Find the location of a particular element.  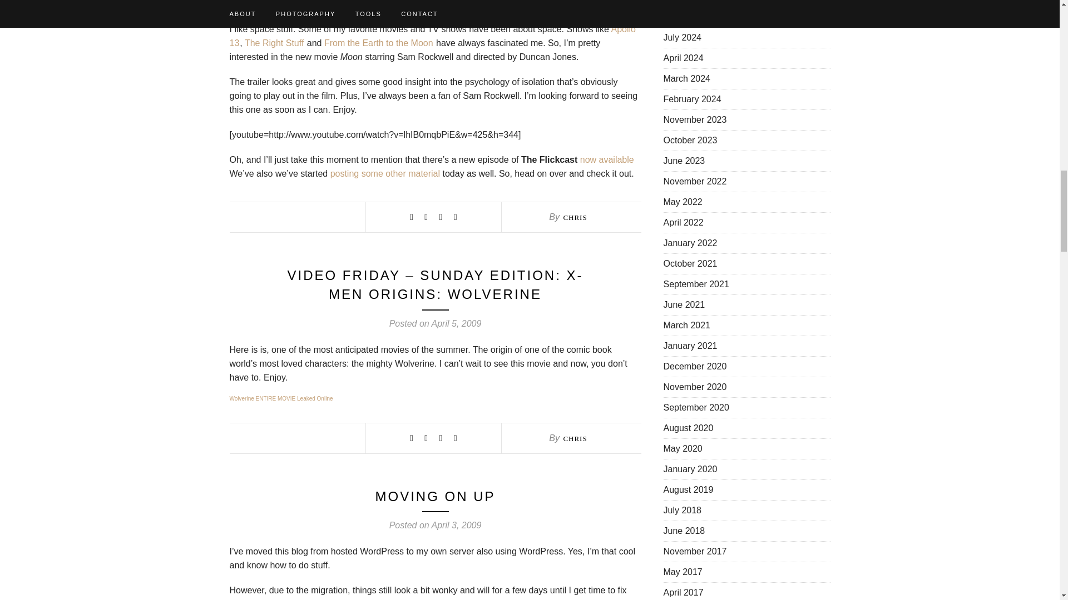

Posts by Chris is located at coordinates (574, 438).